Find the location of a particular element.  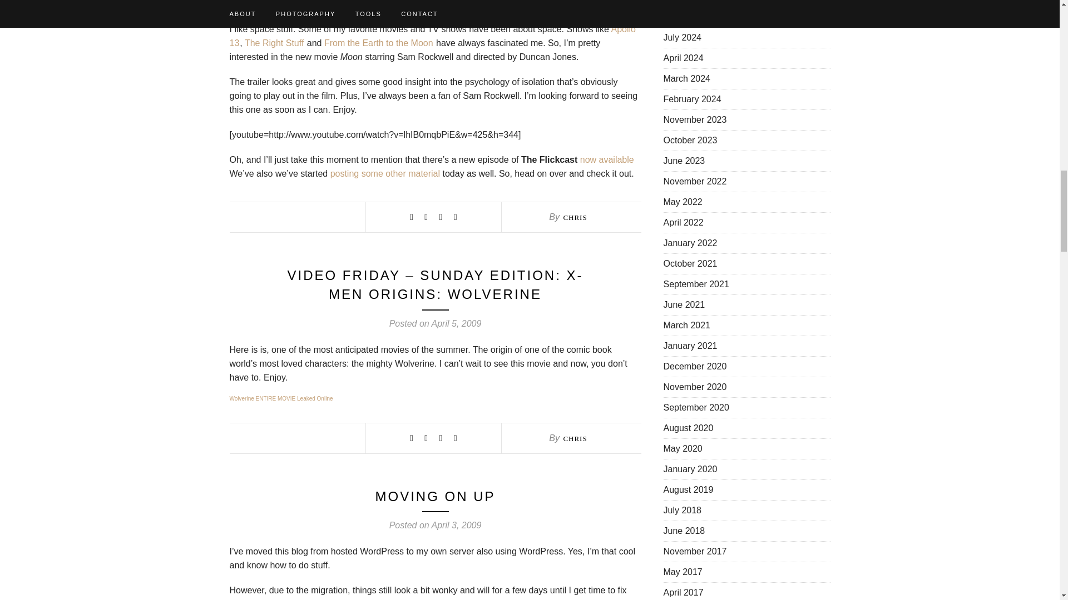

Posts by Chris is located at coordinates (574, 438).